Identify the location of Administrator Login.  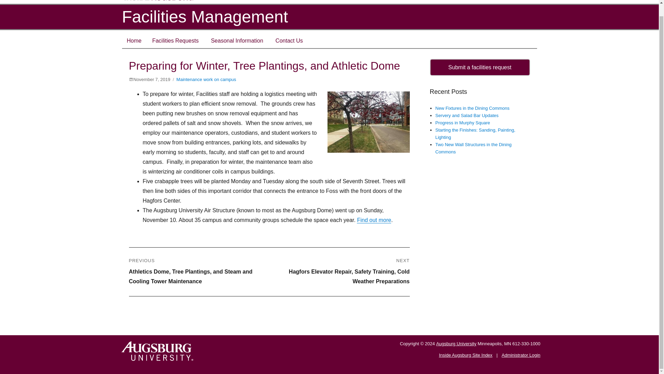
(521, 355).